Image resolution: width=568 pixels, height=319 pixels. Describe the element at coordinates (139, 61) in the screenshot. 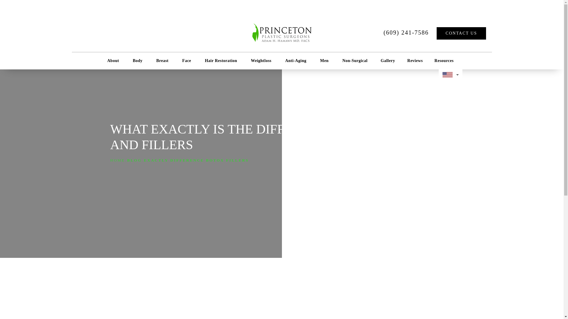

I see `Body` at that location.